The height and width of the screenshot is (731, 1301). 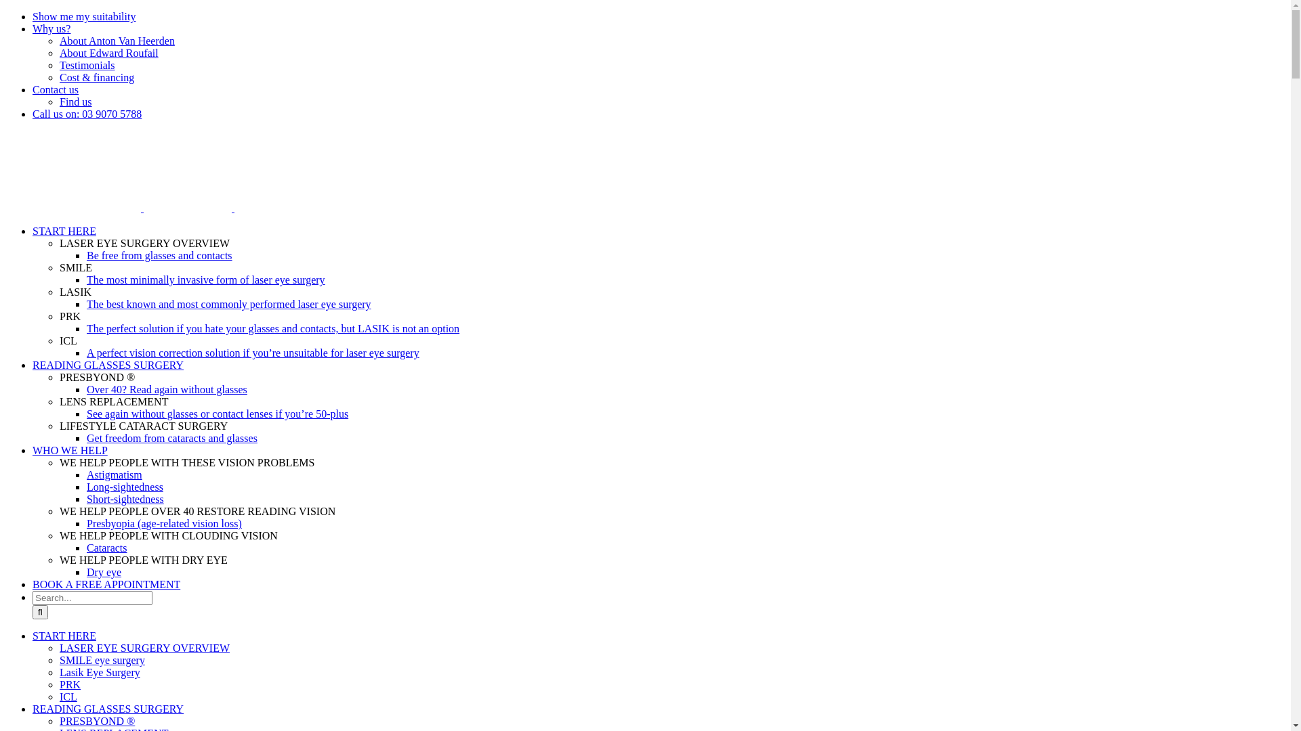 I want to click on Skip to content, so click(x=5, y=11).